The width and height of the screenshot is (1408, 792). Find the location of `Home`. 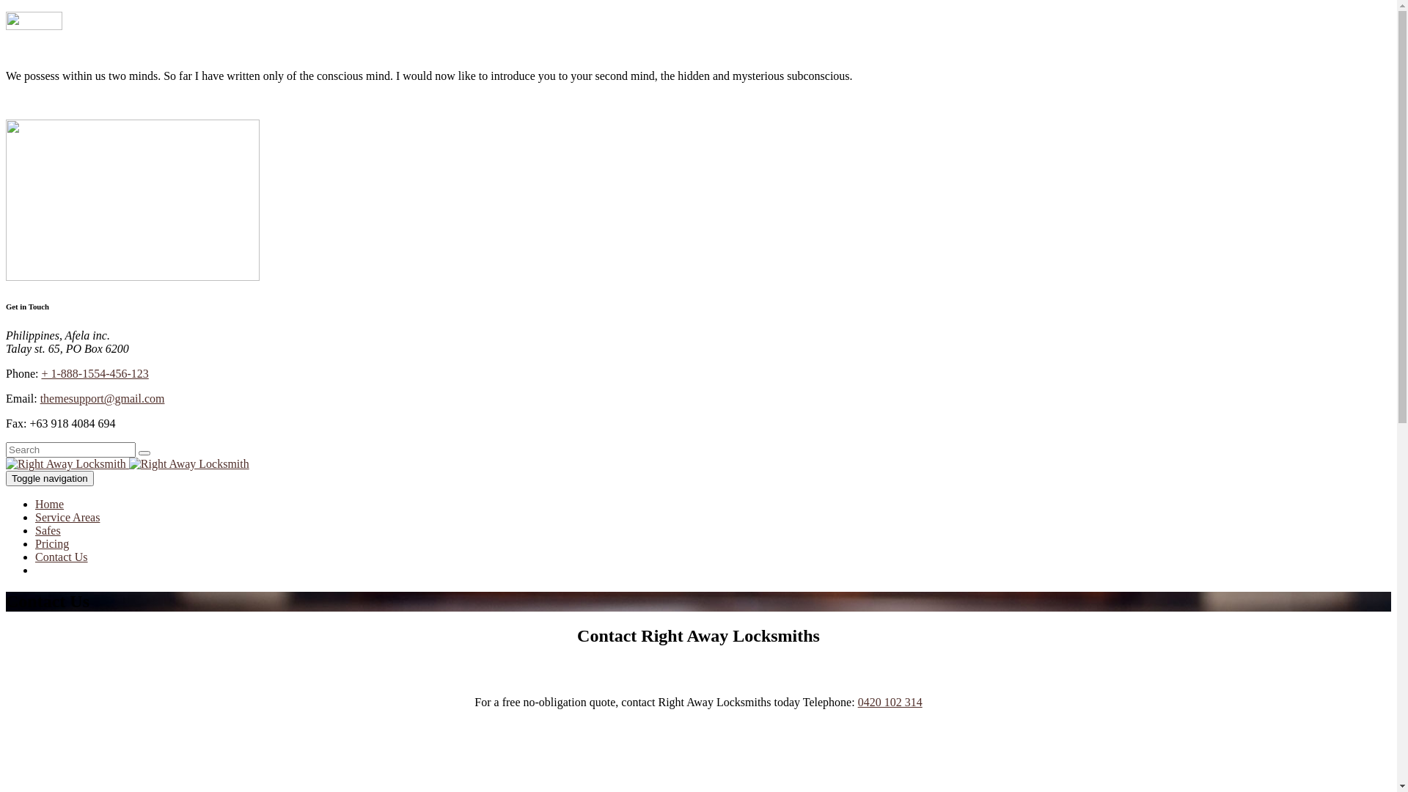

Home is located at coordinates (50, 505).